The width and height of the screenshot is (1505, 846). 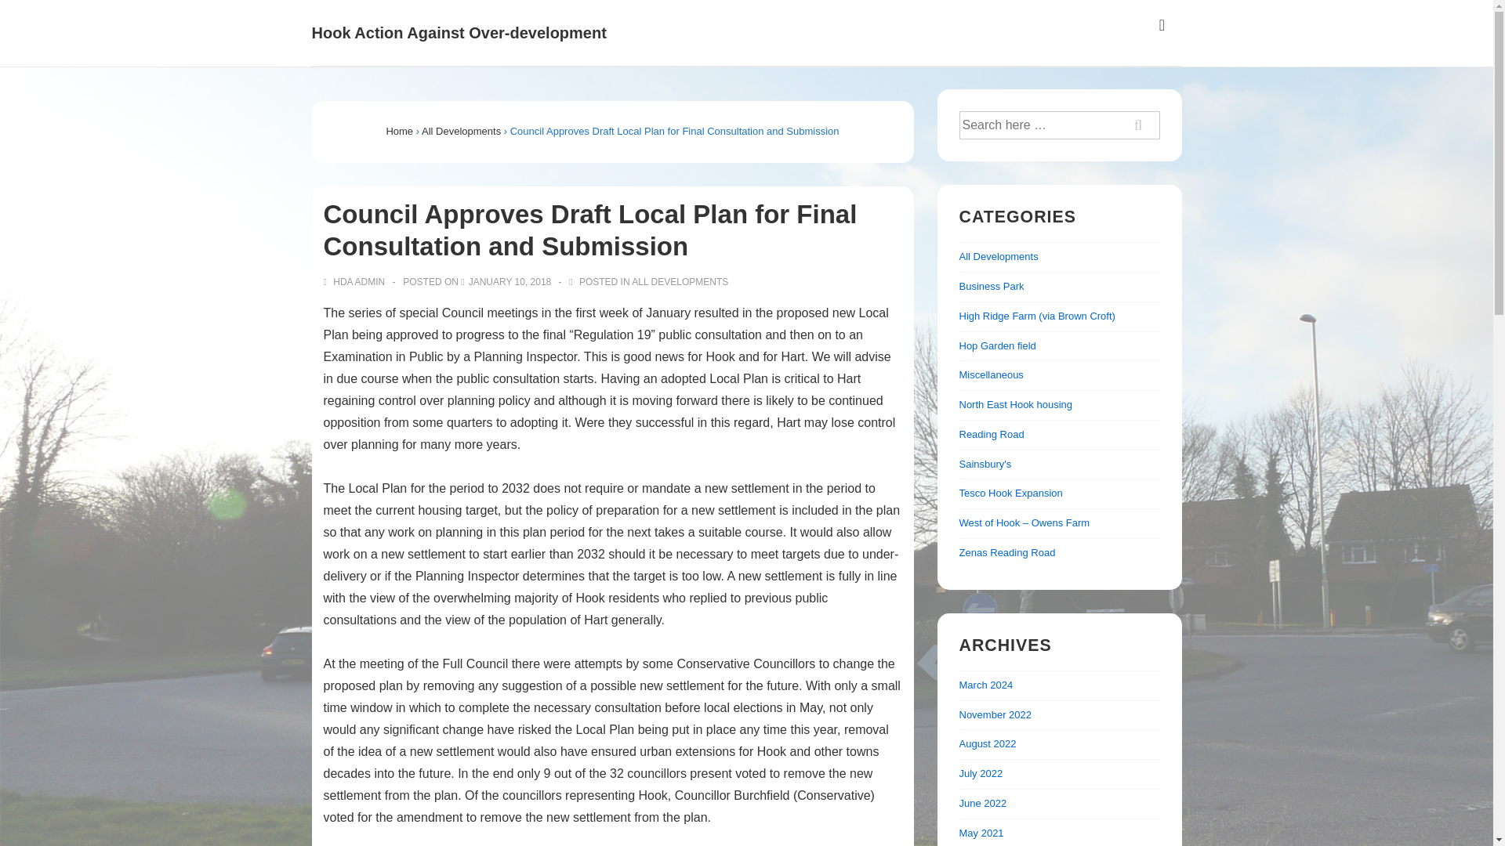 What do you see at coordinates (981, 833) in the screenshot?
I see `May 2021` at bounding box center [981, 833].